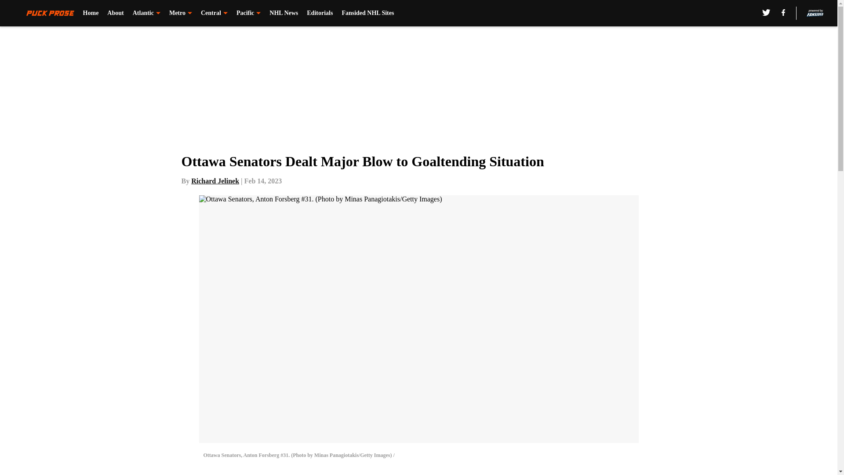  What do you see at coordinates (115, 13) in the screenshot?
I see `About` at bounding box center [115, 13].